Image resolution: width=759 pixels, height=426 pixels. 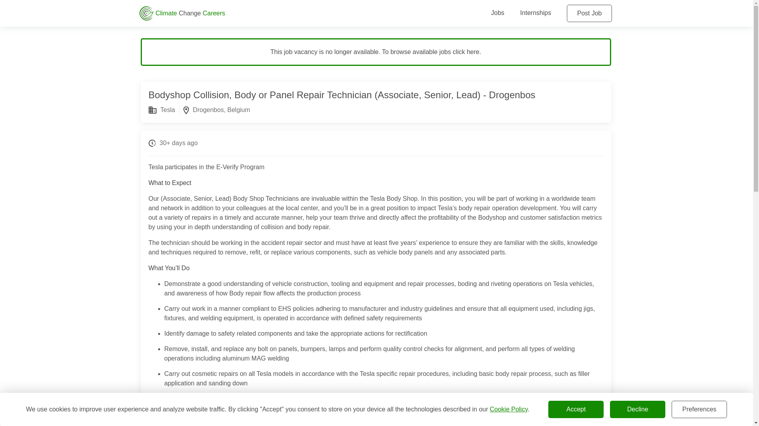 What do you see at coordinates (168, 110) in the screenshot?
I see `Tesla` at bounding box center [168, 110].